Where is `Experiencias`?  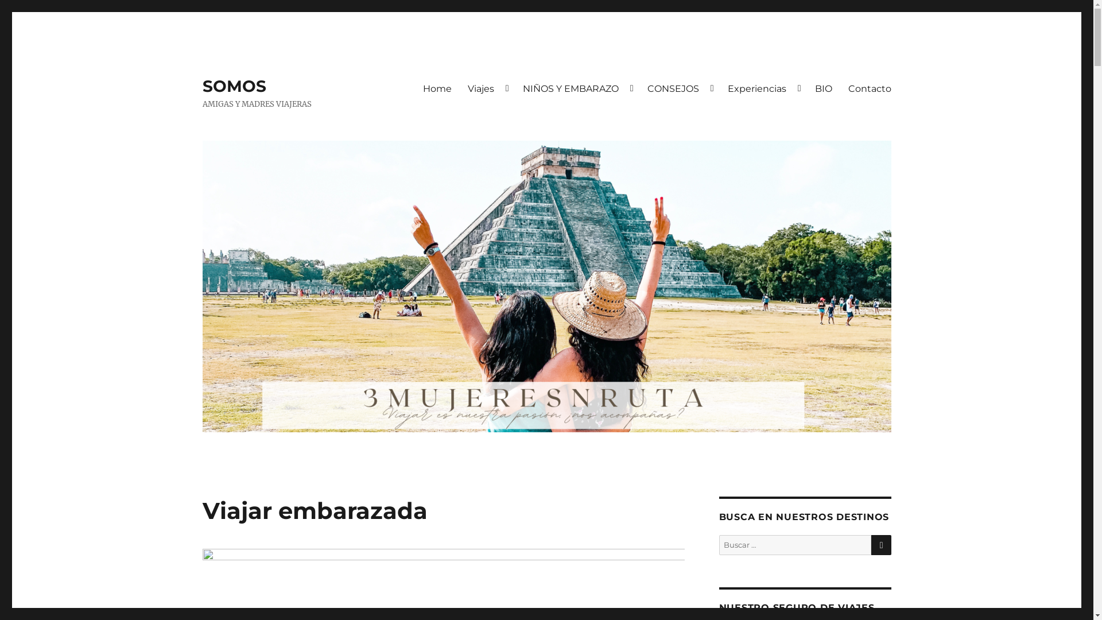
Experiencias is located at coordinates (763, 88).